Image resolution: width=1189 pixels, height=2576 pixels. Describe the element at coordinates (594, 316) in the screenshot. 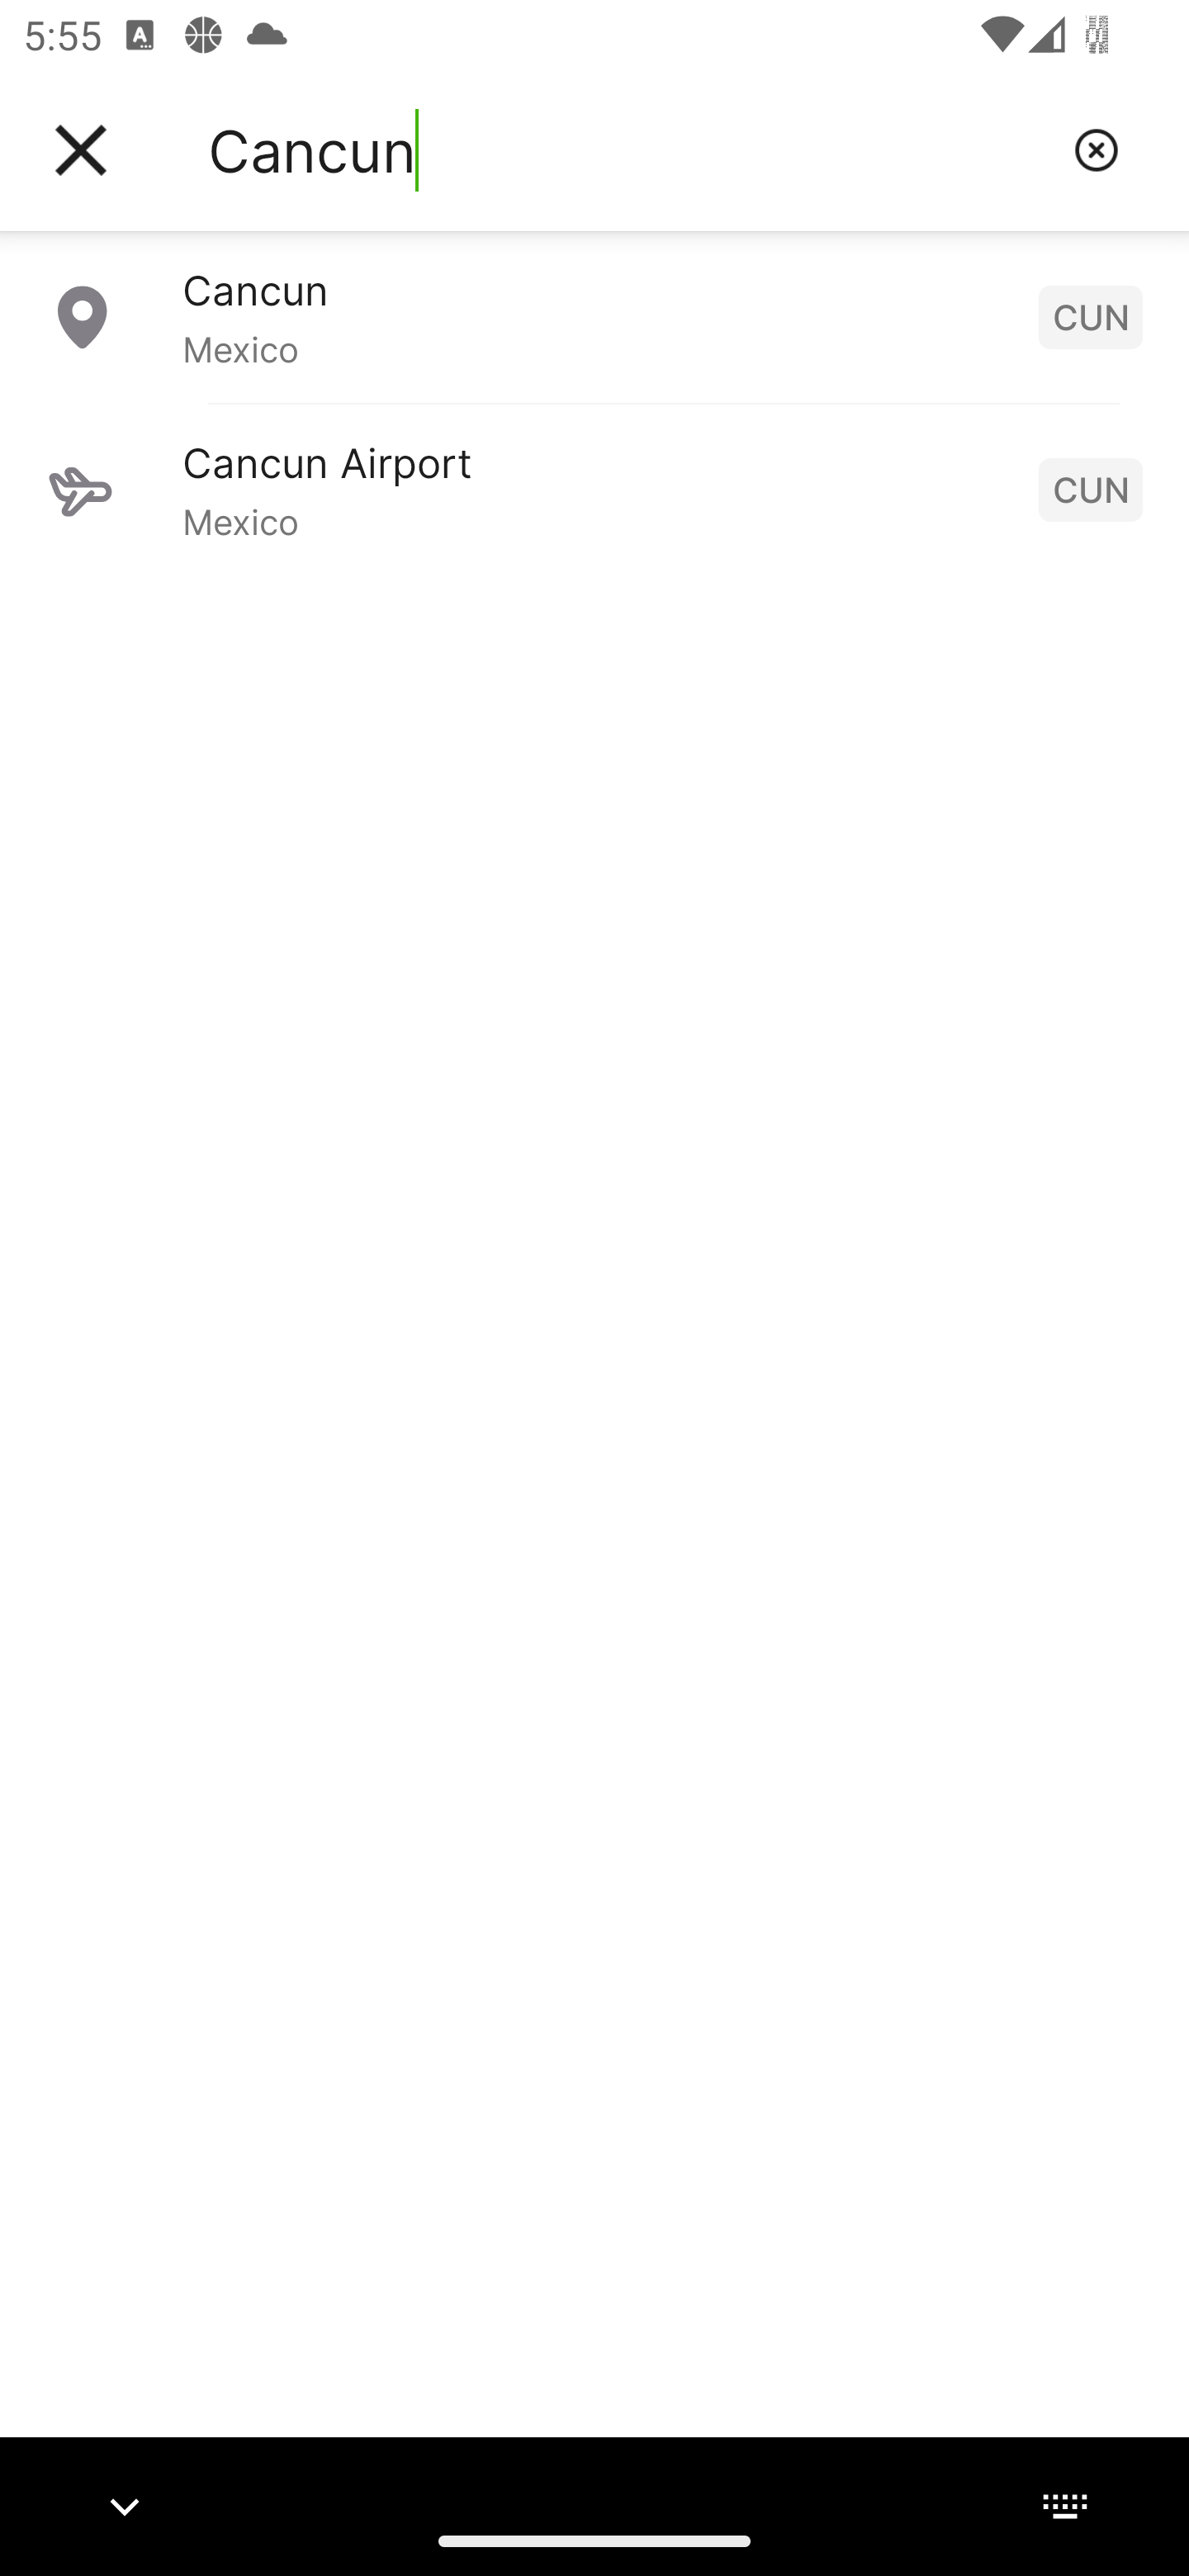

I see `Cancun Mexico CUN` at that location.